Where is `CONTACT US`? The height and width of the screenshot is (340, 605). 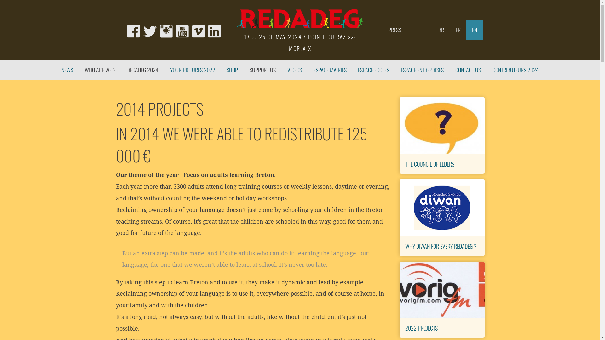
CONTACT US is located at coordinates (468, 70).